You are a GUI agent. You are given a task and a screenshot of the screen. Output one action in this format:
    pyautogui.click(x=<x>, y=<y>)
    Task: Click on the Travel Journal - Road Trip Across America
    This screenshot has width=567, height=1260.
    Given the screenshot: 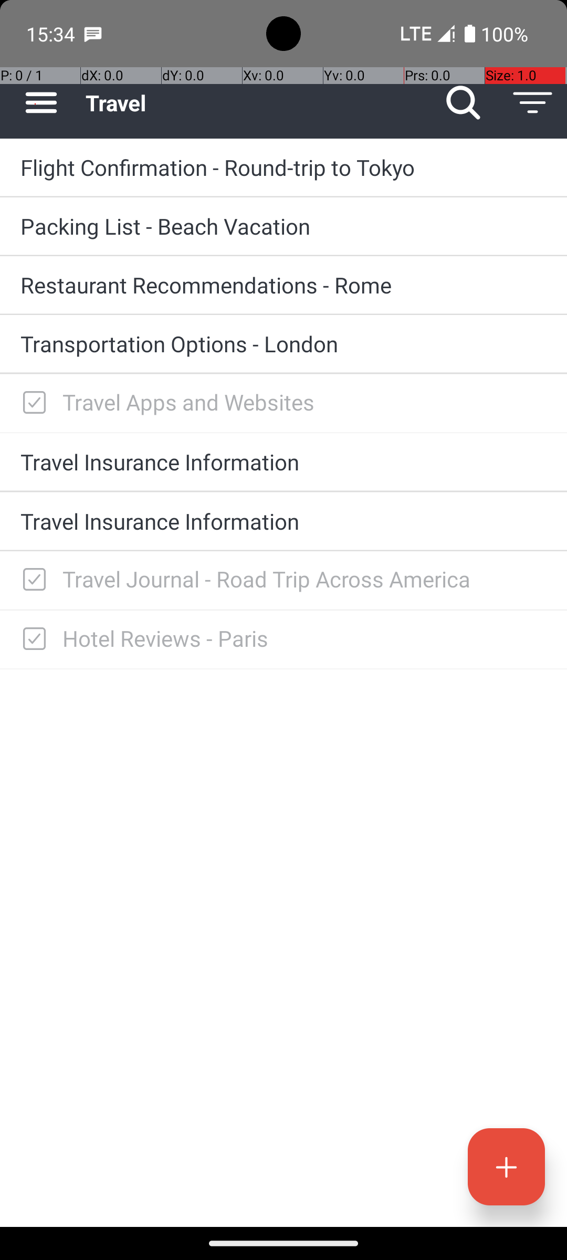 What is the action you would take?
    pyautogui.click(x=304, y=579)
    